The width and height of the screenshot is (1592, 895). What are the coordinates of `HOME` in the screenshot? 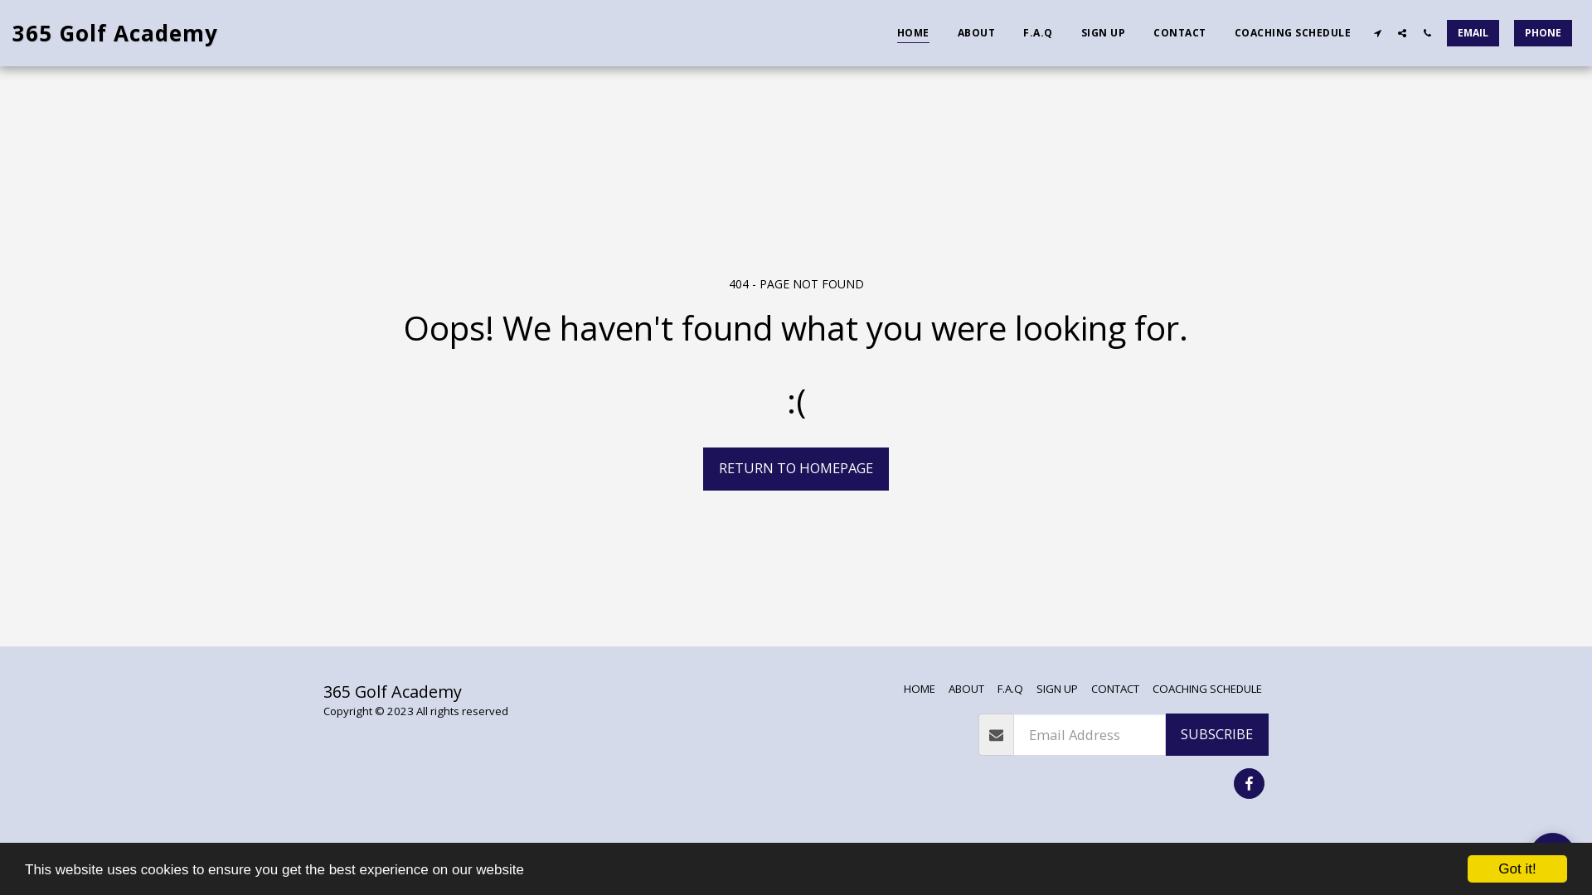 It's located at (914, 32).